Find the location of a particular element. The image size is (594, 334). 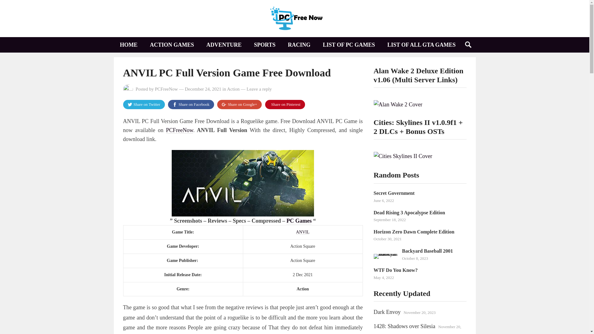

Posts by PCFreeNow is located at coordinates (166, 89).